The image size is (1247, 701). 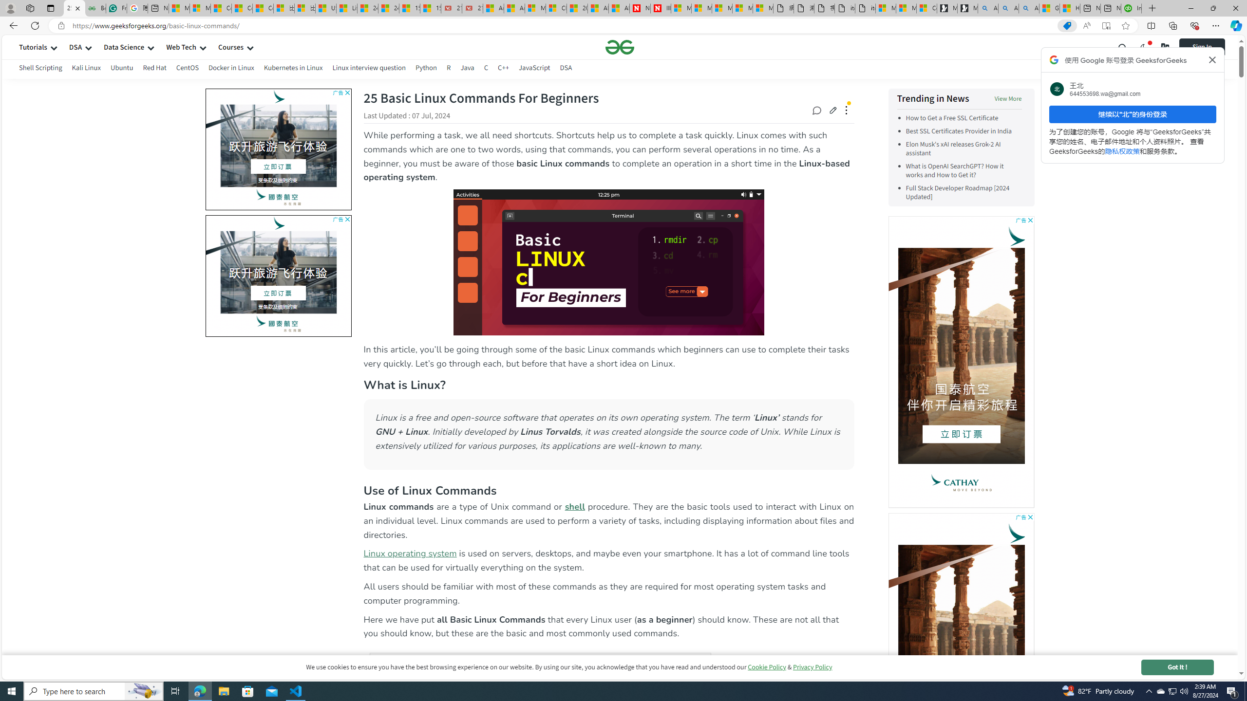 I want to click on AutomationID: brandLogo, so click(x=279, y=276).